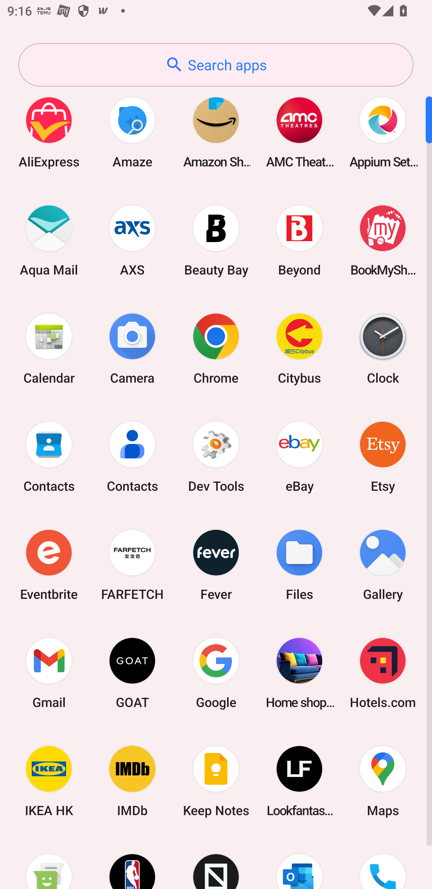  I want to click on AXS, so click(132, 240).